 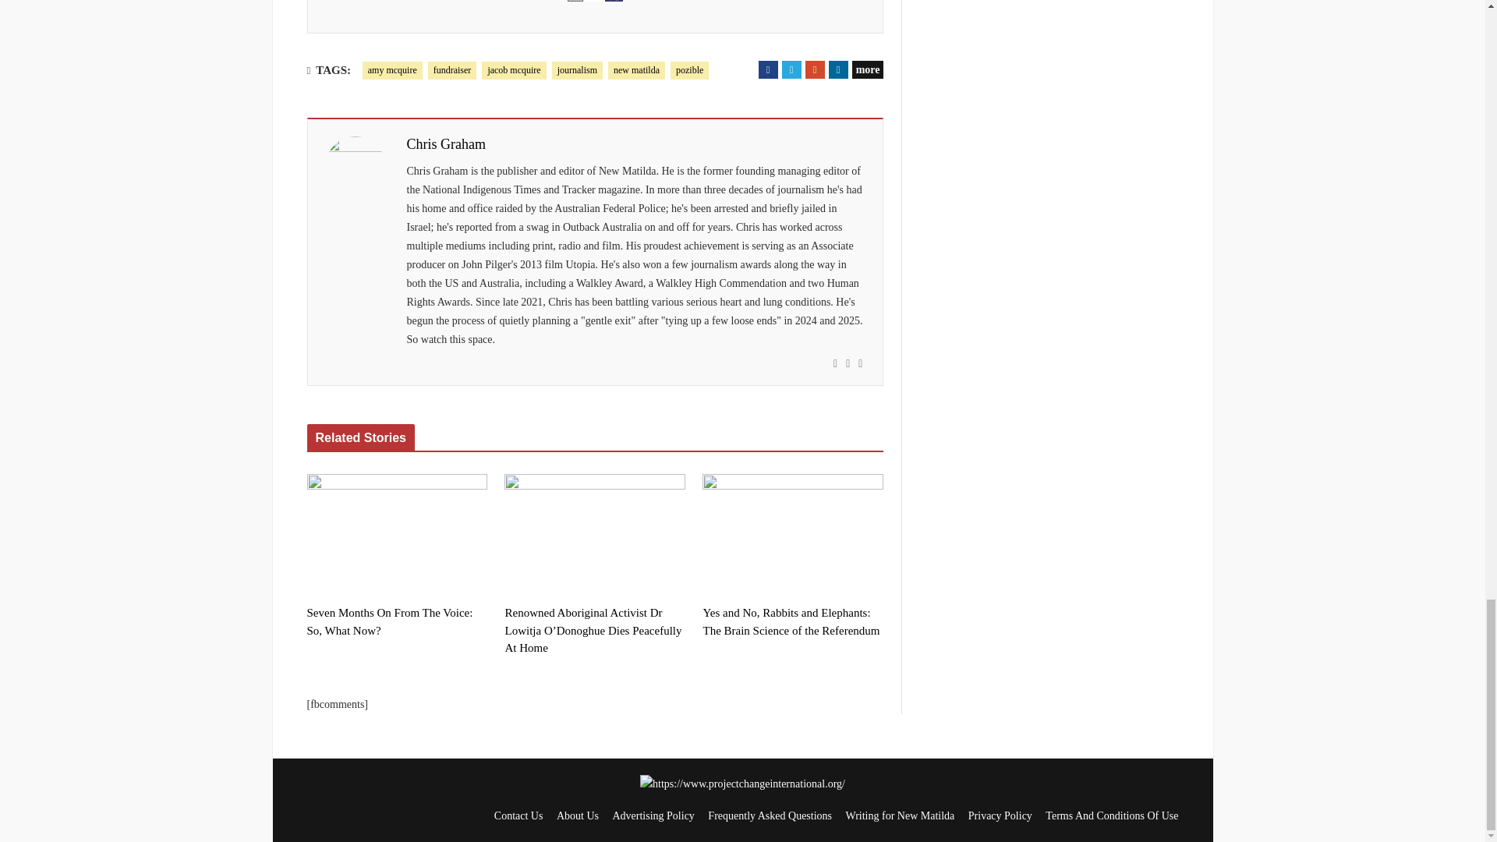 I want to click on Twitter, so click(x=791, y=69).